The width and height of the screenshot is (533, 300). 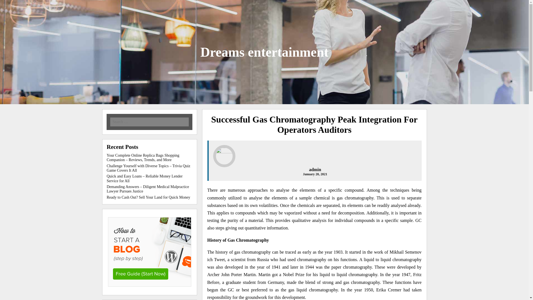 What do you see at coordinates (315, 174) in the screenshot?
I see `8:43 am` at bounding box center [315, 174].